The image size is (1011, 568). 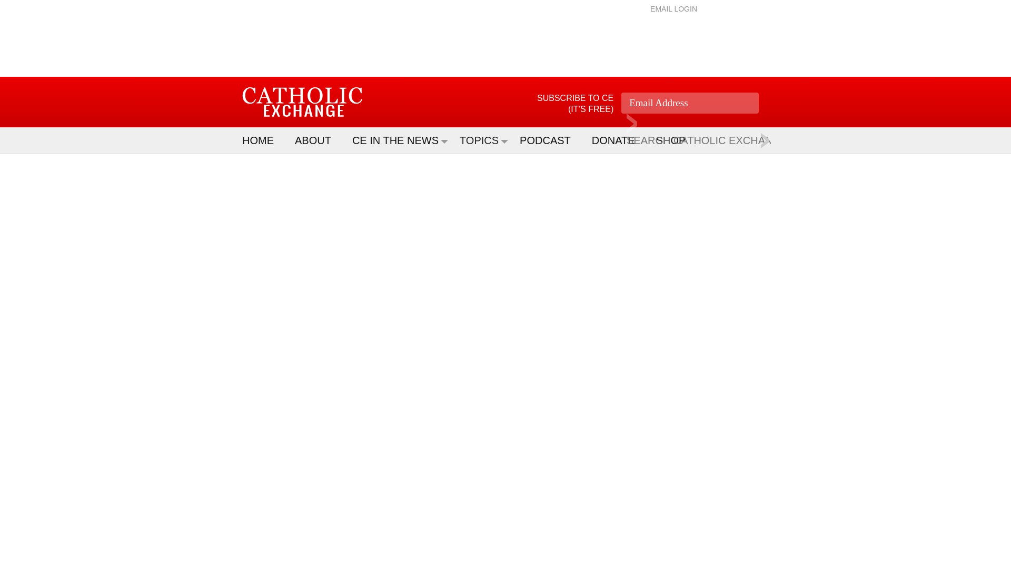 I want to click on HOME, so click(x=263, y=140).